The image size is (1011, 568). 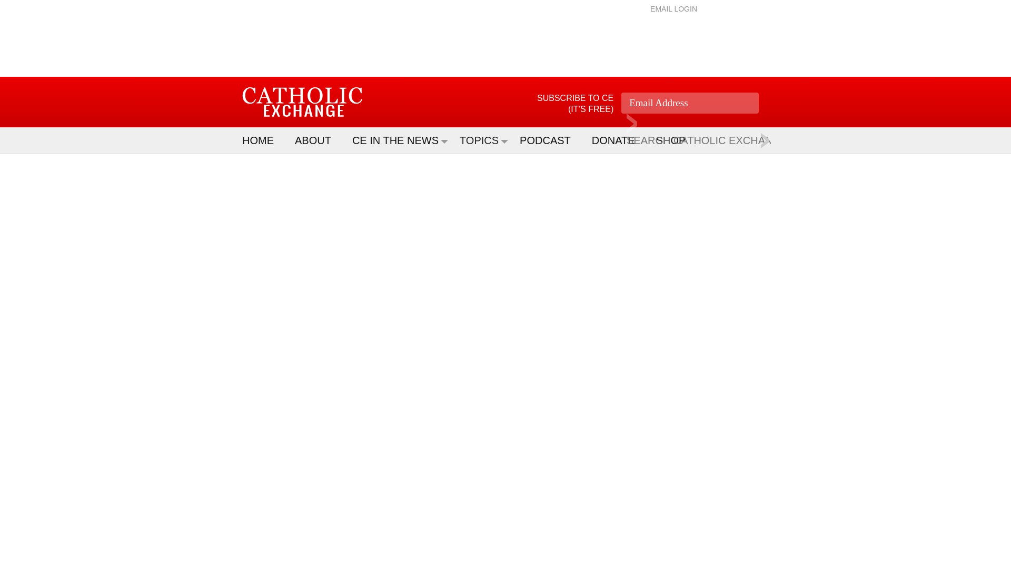 I want to click on HOME, so click(x=263, y=140).